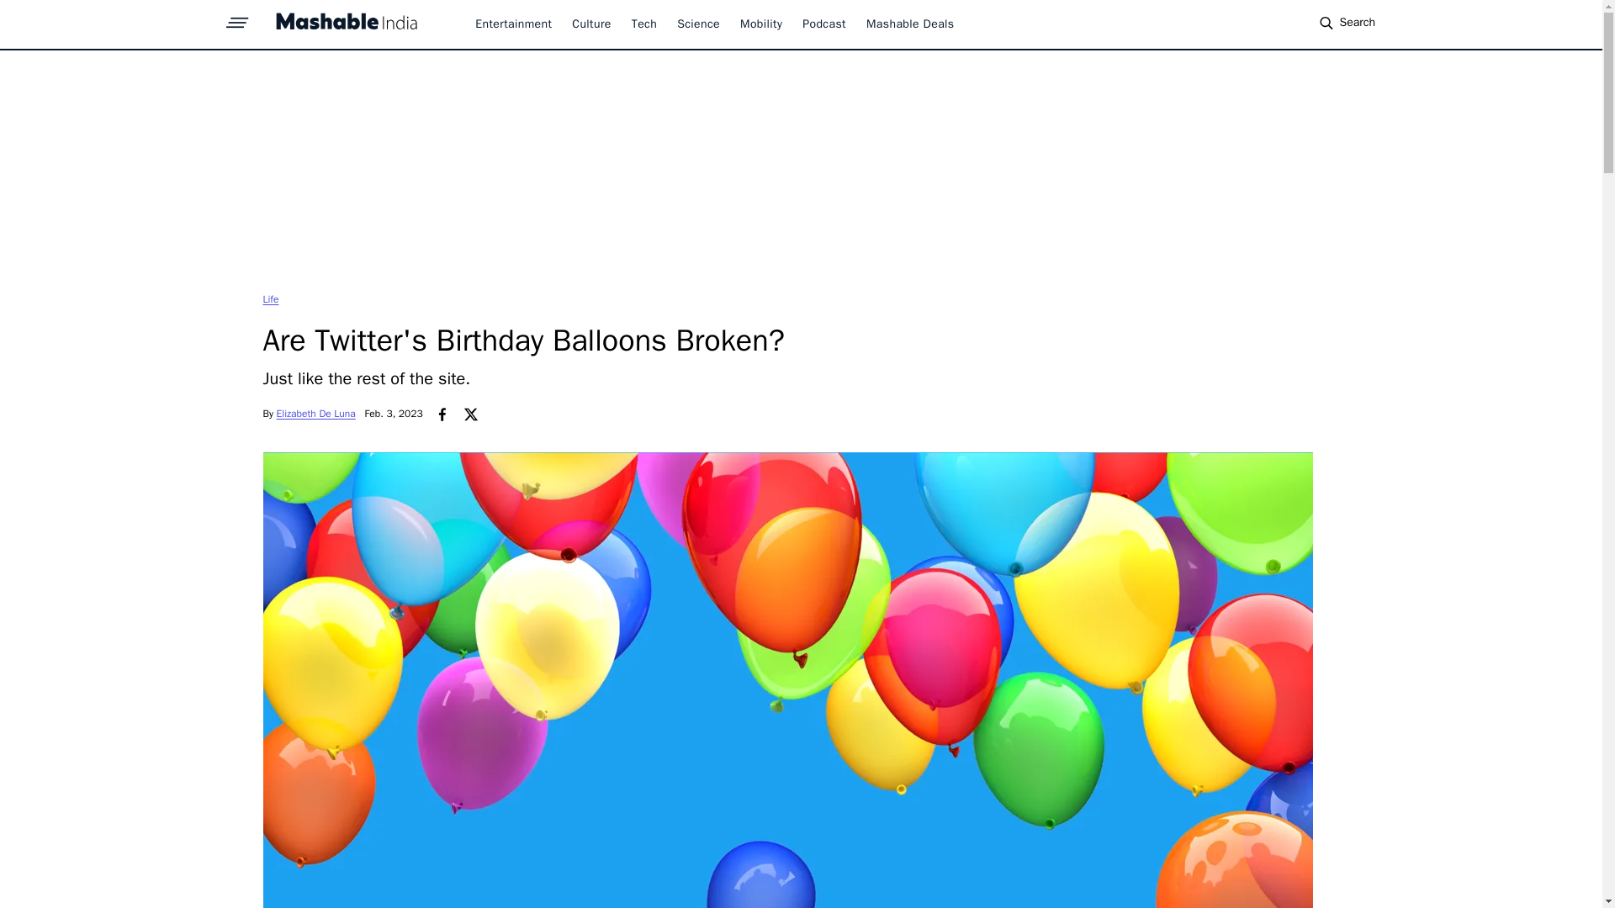 Image resolution: width=1615 pixels, height=908 pixels. Describe the element at coordinates (269, 298) in the screenshot. I see `Life` at that location.